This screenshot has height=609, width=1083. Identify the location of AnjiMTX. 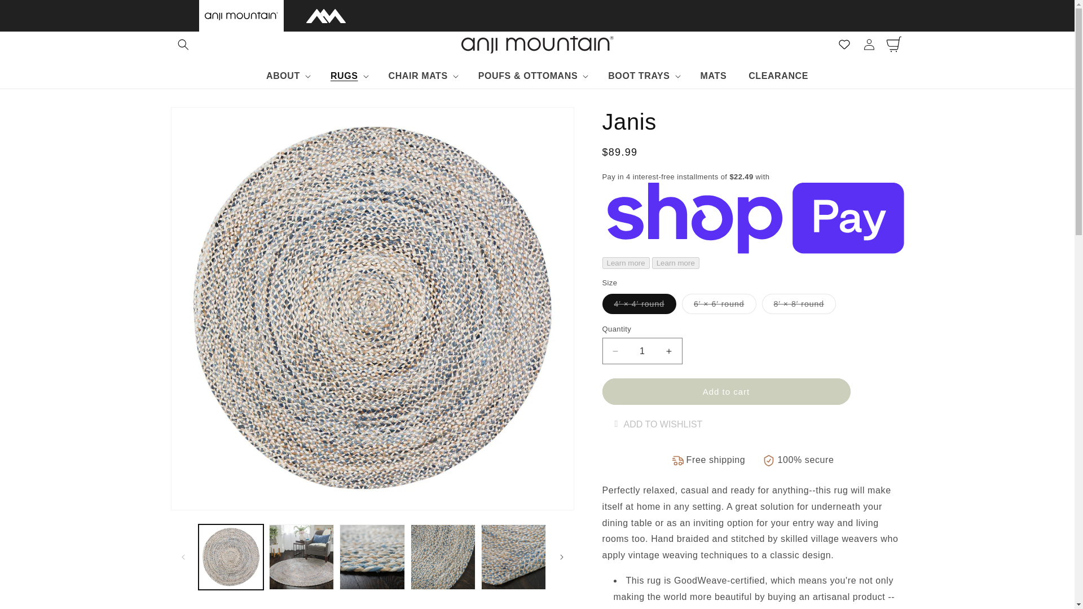
(325, 15).